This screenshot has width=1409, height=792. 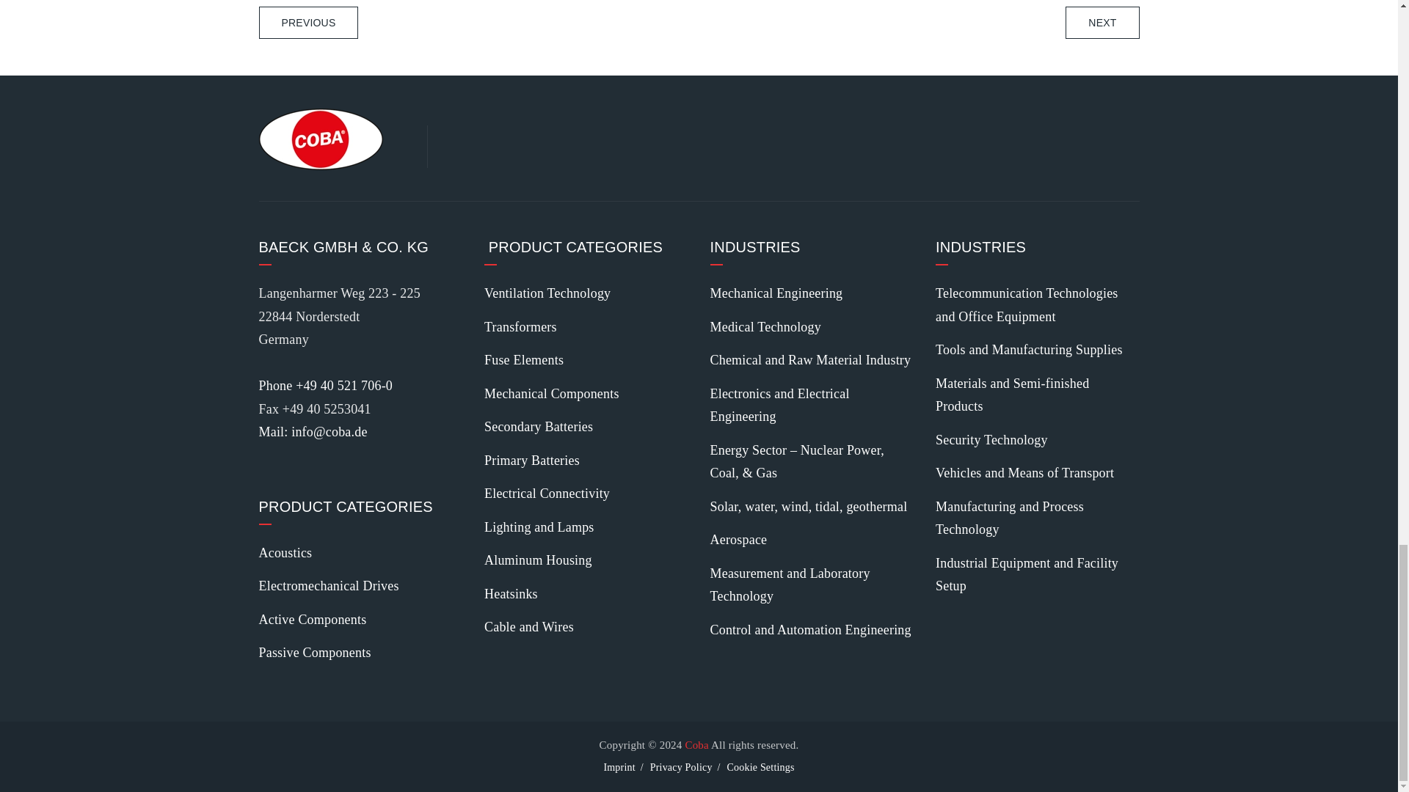 What do you see at coordinates (812, 405) in the screenshot?
I see `Electronics and Electrical Engineering` at bounding box center [812, 405].